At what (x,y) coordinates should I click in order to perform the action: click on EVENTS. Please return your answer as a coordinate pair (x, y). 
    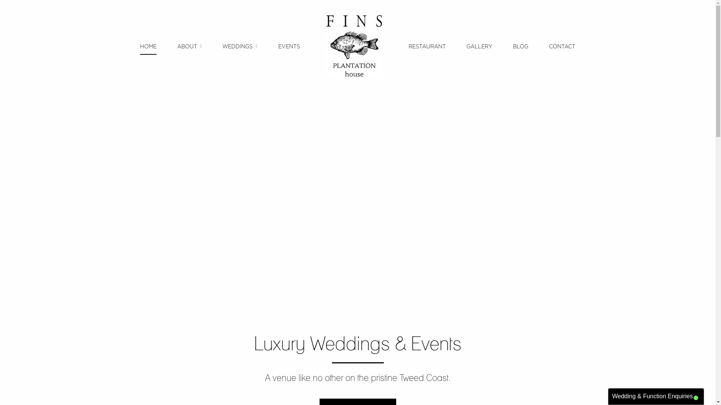
    Looking at the image, I should click on (289, 46).